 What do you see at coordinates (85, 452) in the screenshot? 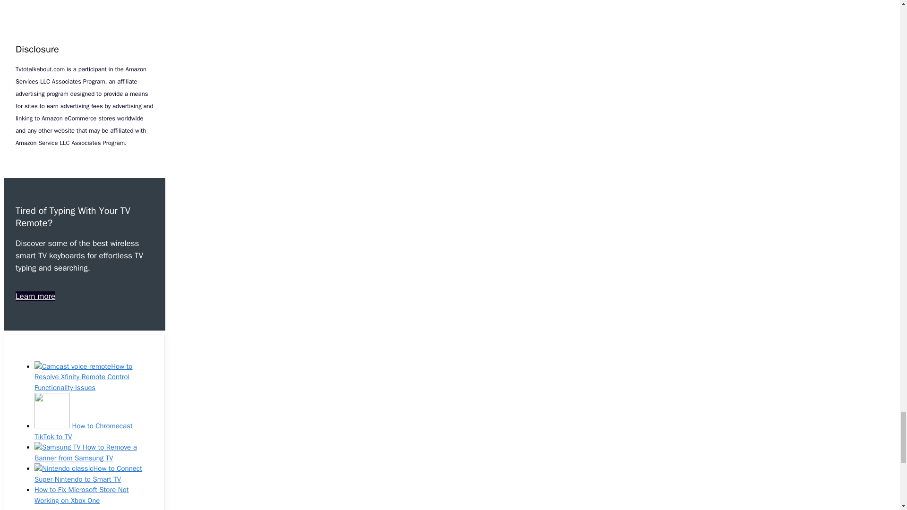
I see `How to Remove a Banner from Samsung TV` at bounding box center [85, 452].